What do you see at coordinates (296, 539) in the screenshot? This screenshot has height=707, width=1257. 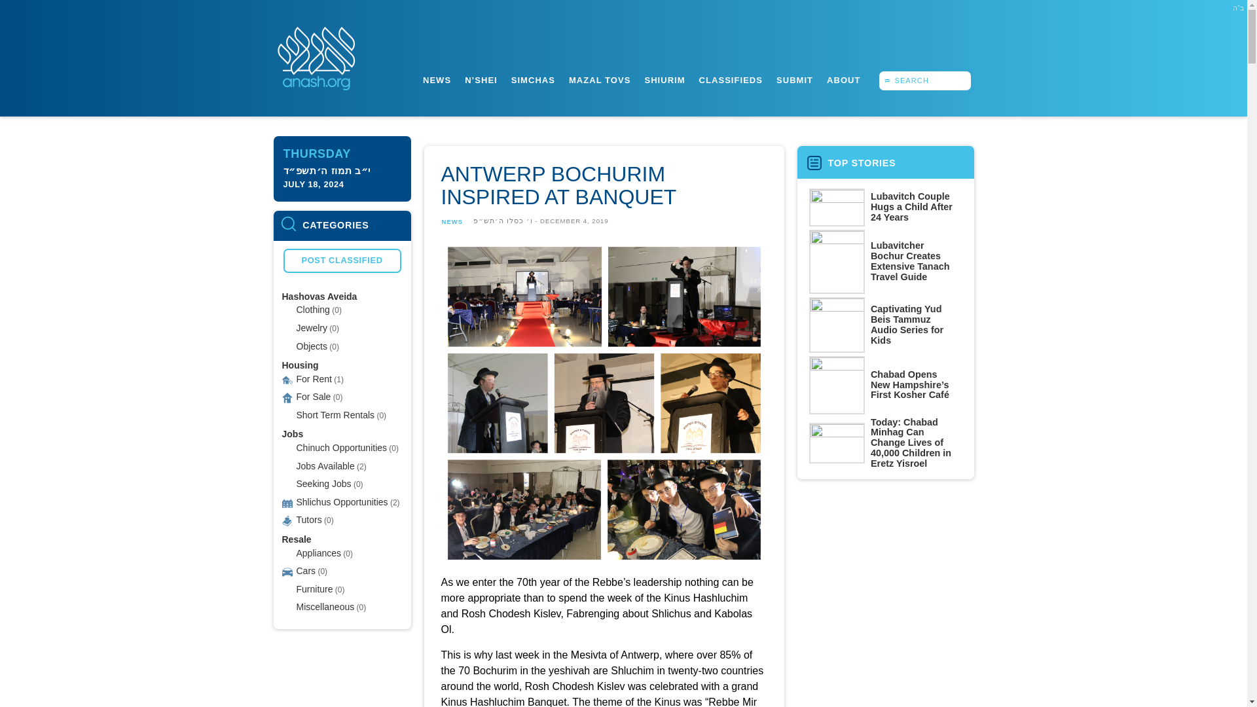 I see `Resale` at bounding box center [296, 539].